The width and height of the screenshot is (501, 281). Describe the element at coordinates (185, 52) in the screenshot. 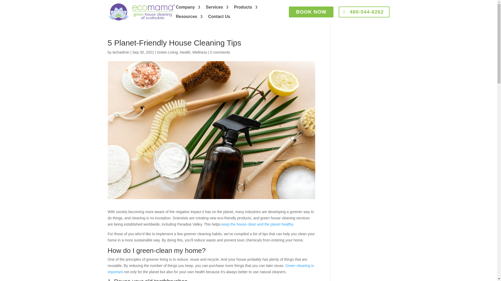

I see `Health` at that location.